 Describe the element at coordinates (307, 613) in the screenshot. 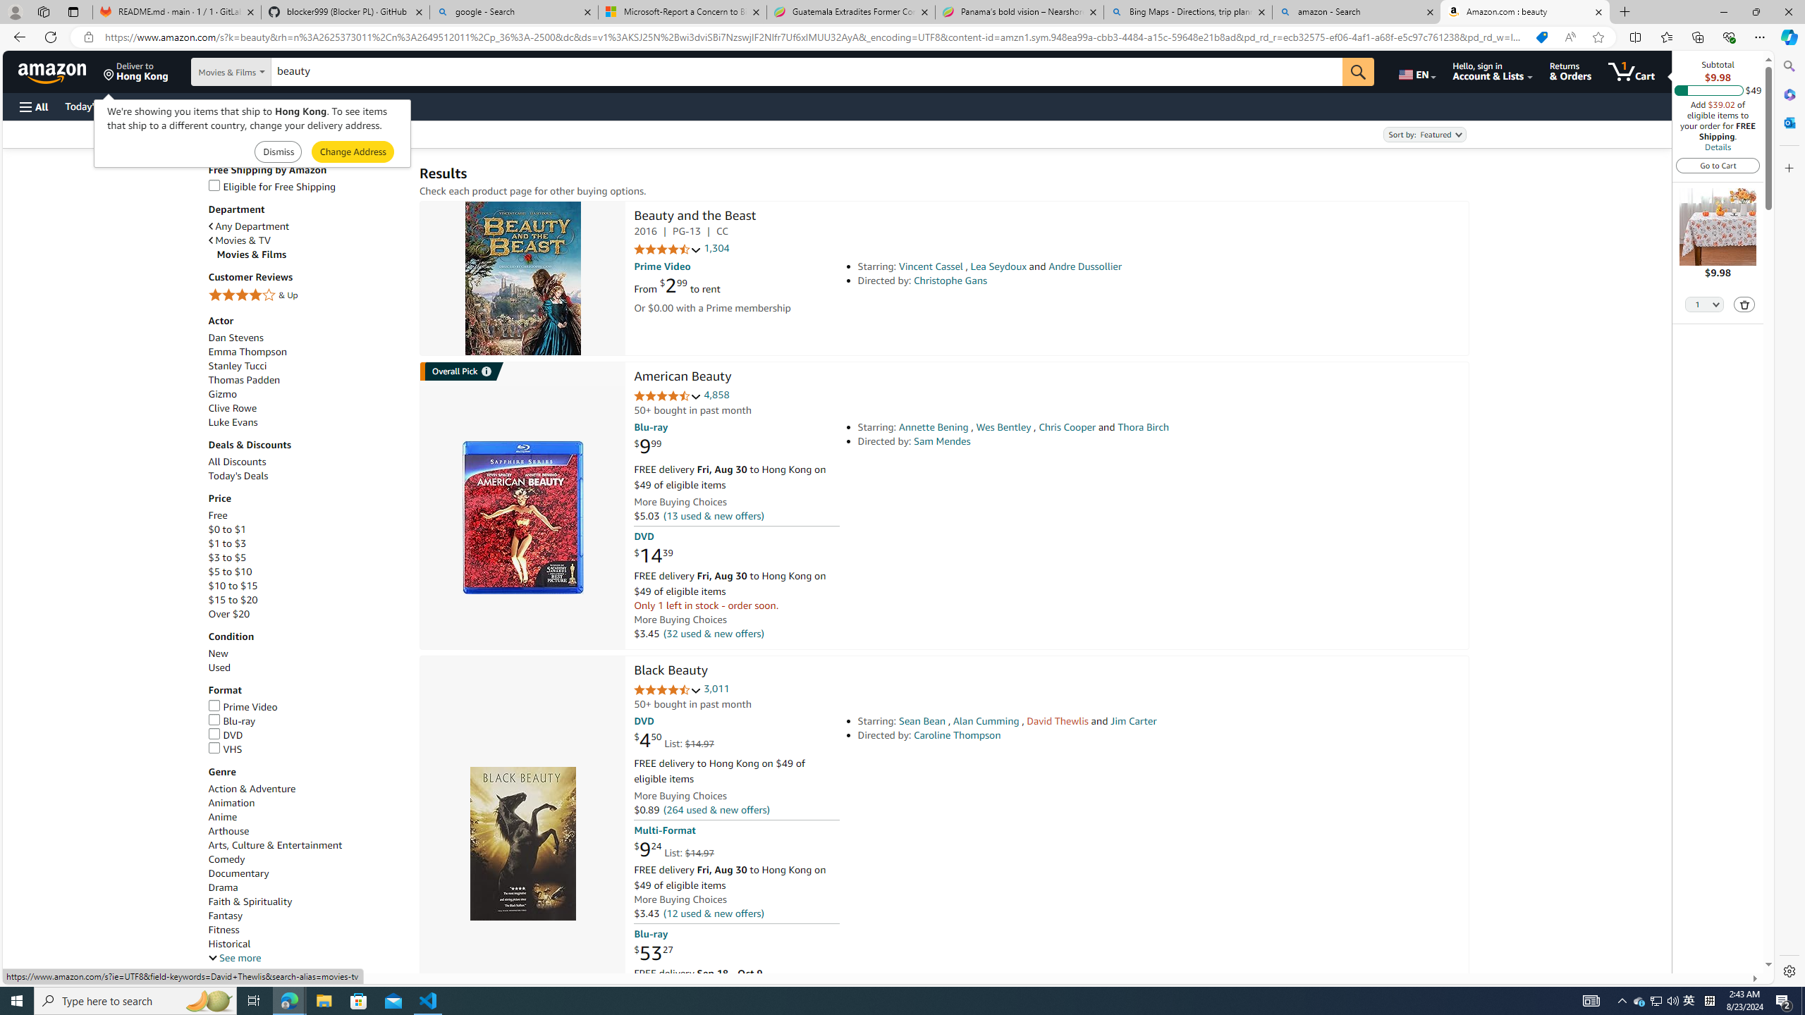

I see `Over $20` at that location.